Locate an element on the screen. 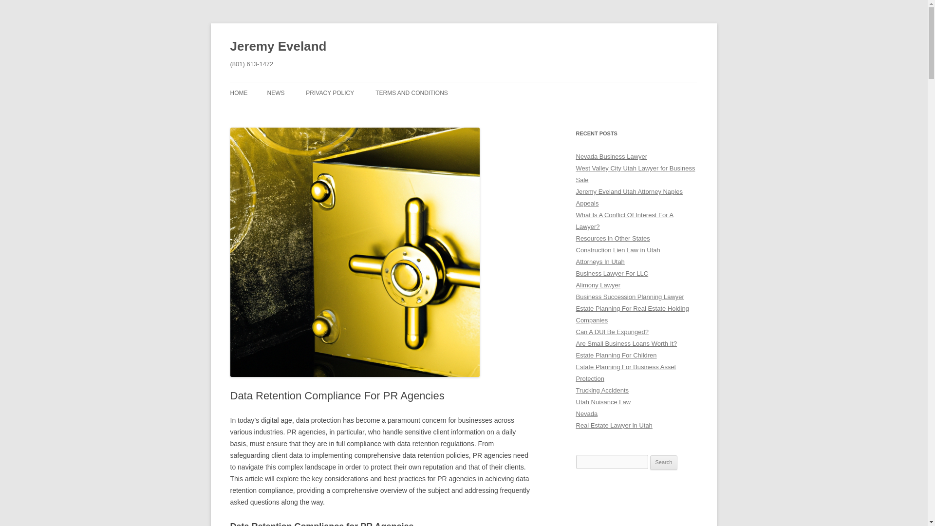  Are Small Business Loans Worth It? is located at coordinates (626, 343).